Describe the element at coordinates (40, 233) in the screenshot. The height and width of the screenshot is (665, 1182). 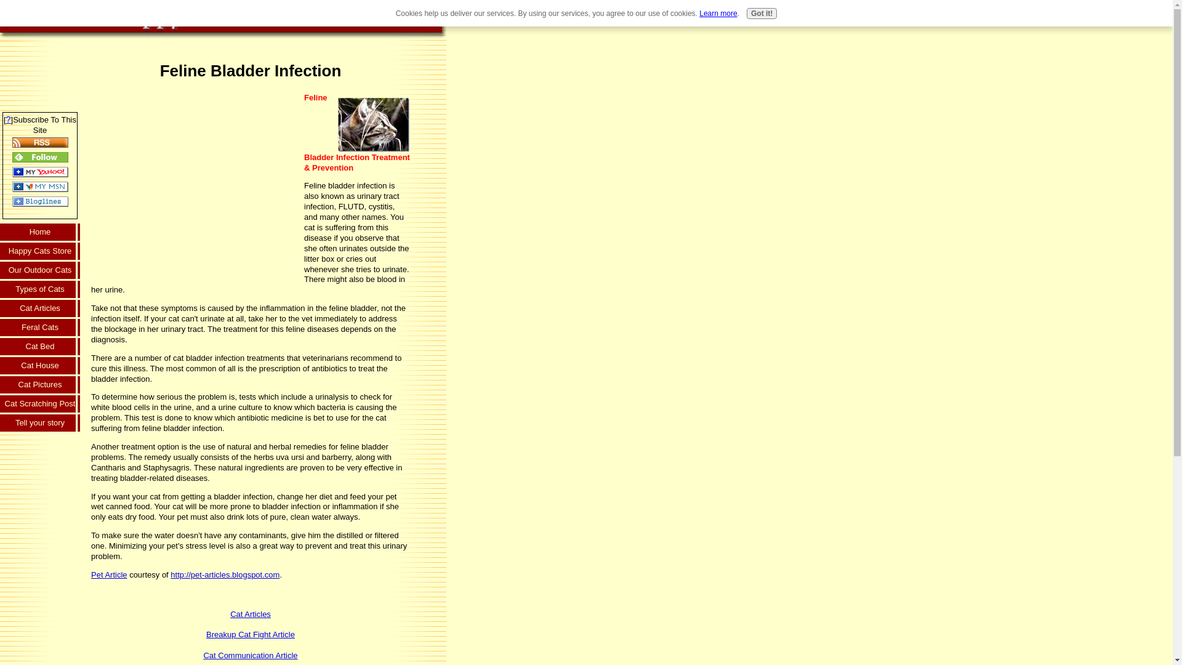
I see `Home` at that location.